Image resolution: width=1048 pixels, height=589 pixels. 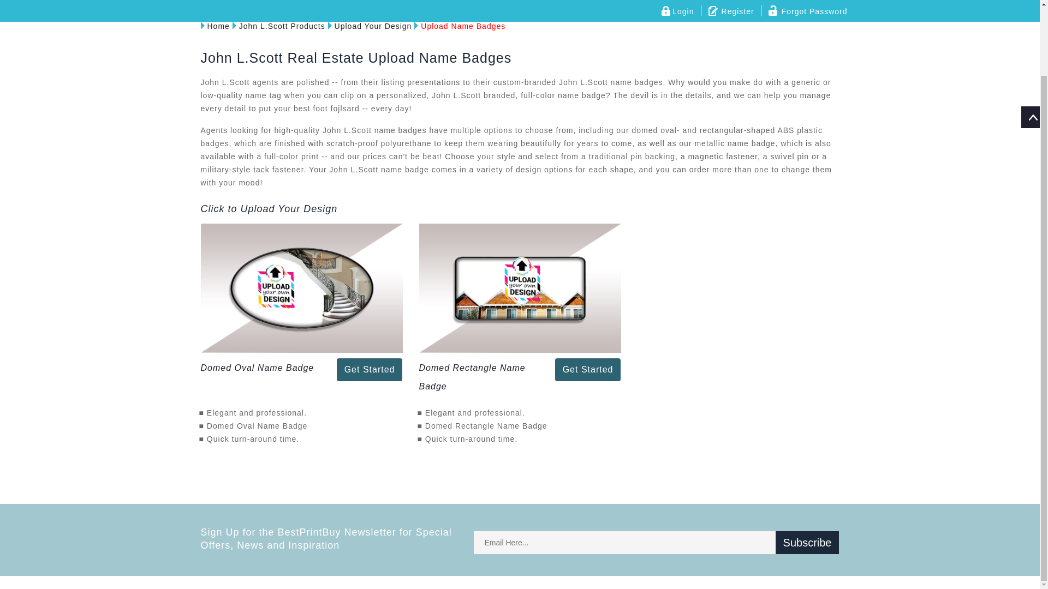 I want to click on Signs, so click(x=518, y=4).